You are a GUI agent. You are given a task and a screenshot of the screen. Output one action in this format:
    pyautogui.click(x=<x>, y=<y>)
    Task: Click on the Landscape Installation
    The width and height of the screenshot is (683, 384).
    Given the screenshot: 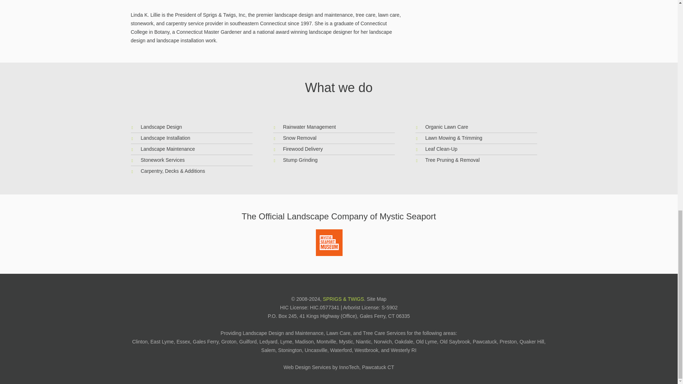 What is the action you would take?
    pyautogui.click(x=165, y=138)
    